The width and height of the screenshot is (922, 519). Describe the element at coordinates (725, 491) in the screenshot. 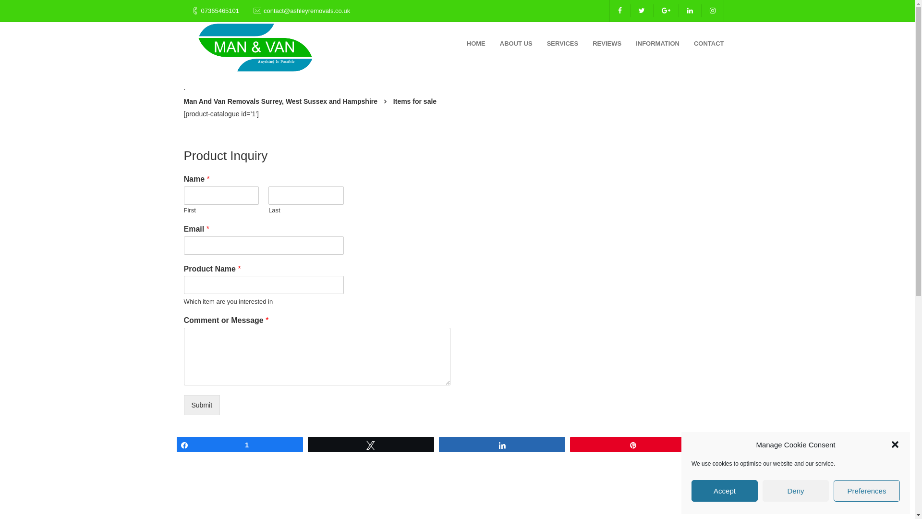

I see `Accept` at that location.